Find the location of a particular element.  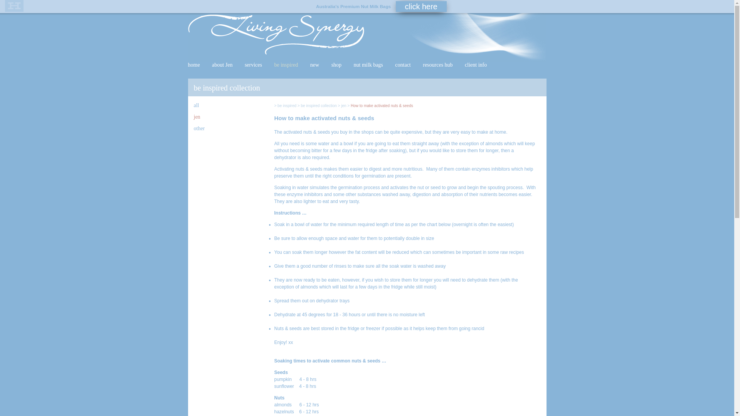

about Jen is located at coordinates (222, 65).